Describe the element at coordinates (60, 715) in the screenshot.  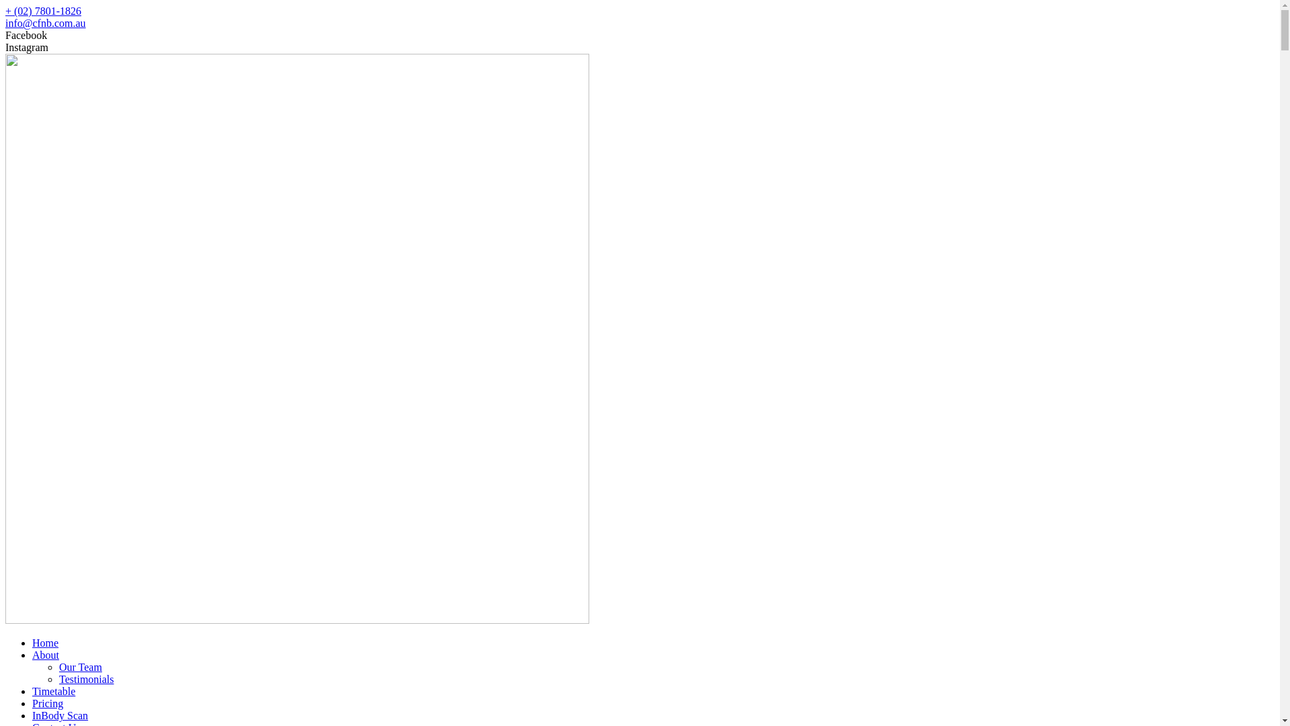
I see `InBody Scan` at that location.